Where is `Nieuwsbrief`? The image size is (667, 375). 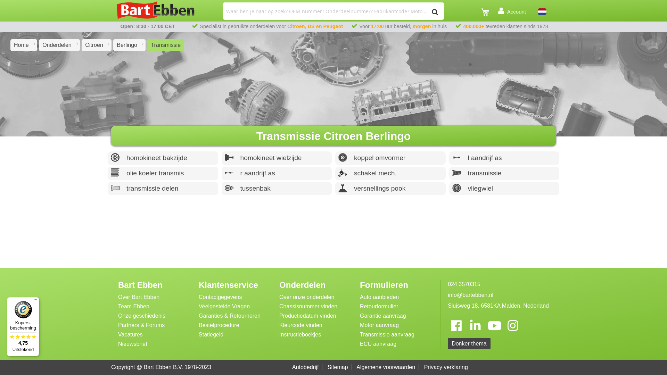
Nieuwsbrief is located at coordinates (133, 344).